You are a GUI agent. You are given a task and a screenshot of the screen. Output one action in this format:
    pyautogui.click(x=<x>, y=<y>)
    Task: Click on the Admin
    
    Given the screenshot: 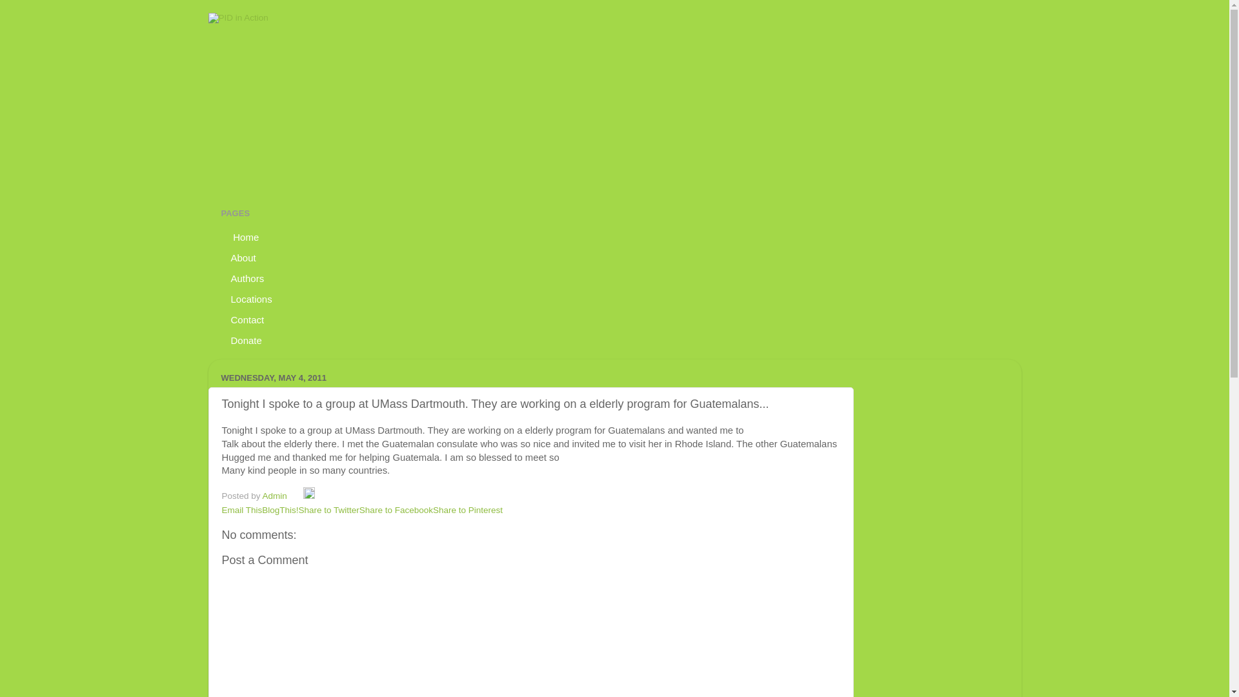 What is the action you would take?
    pyautogui.click(x=276, y=496)
    